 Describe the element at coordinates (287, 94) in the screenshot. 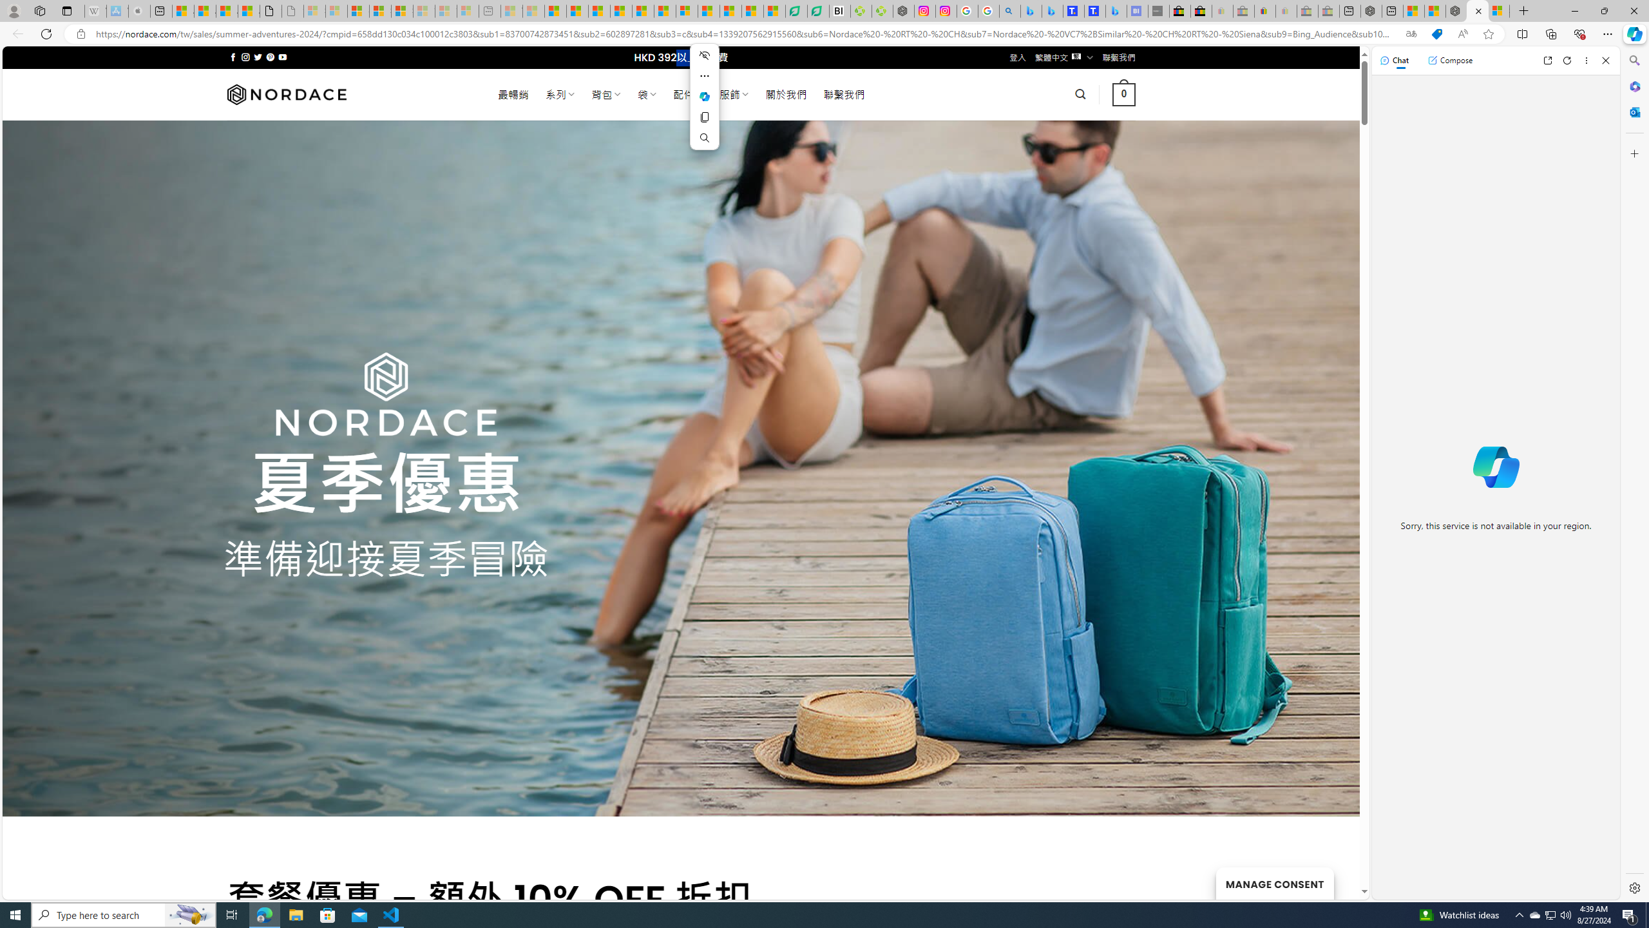

I see `Nordace` at that location.